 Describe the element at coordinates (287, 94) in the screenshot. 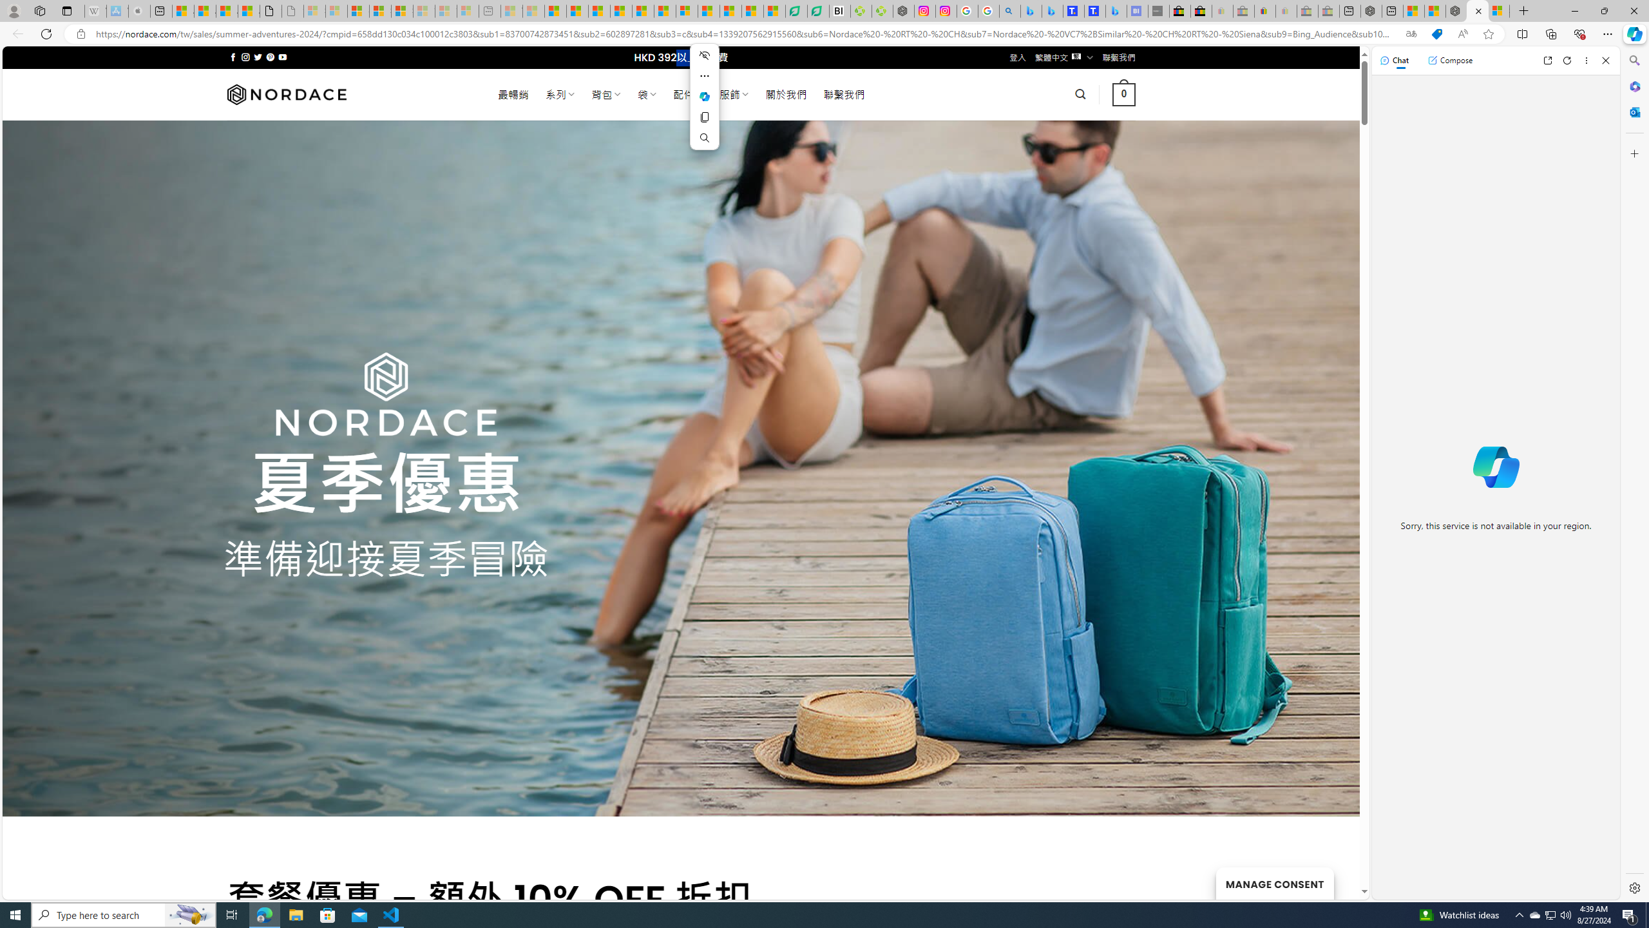

I see `Nordace` at that location.